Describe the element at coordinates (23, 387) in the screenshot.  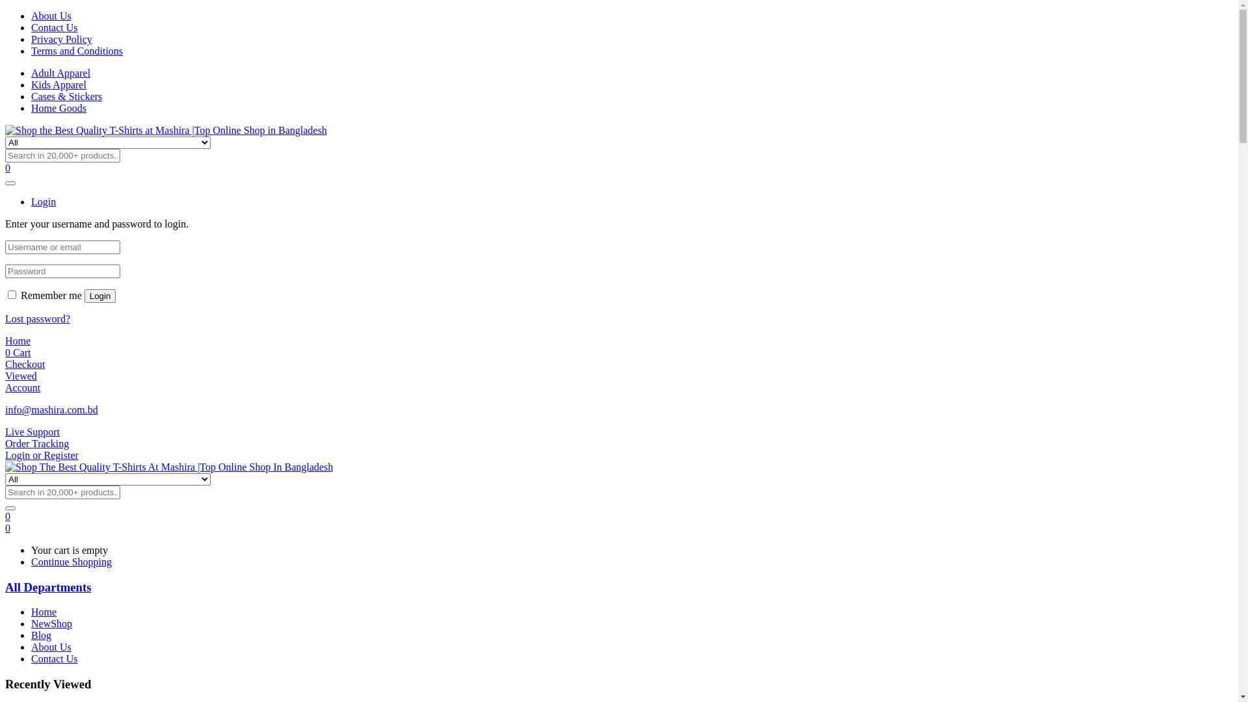
I see `Account` at that location.